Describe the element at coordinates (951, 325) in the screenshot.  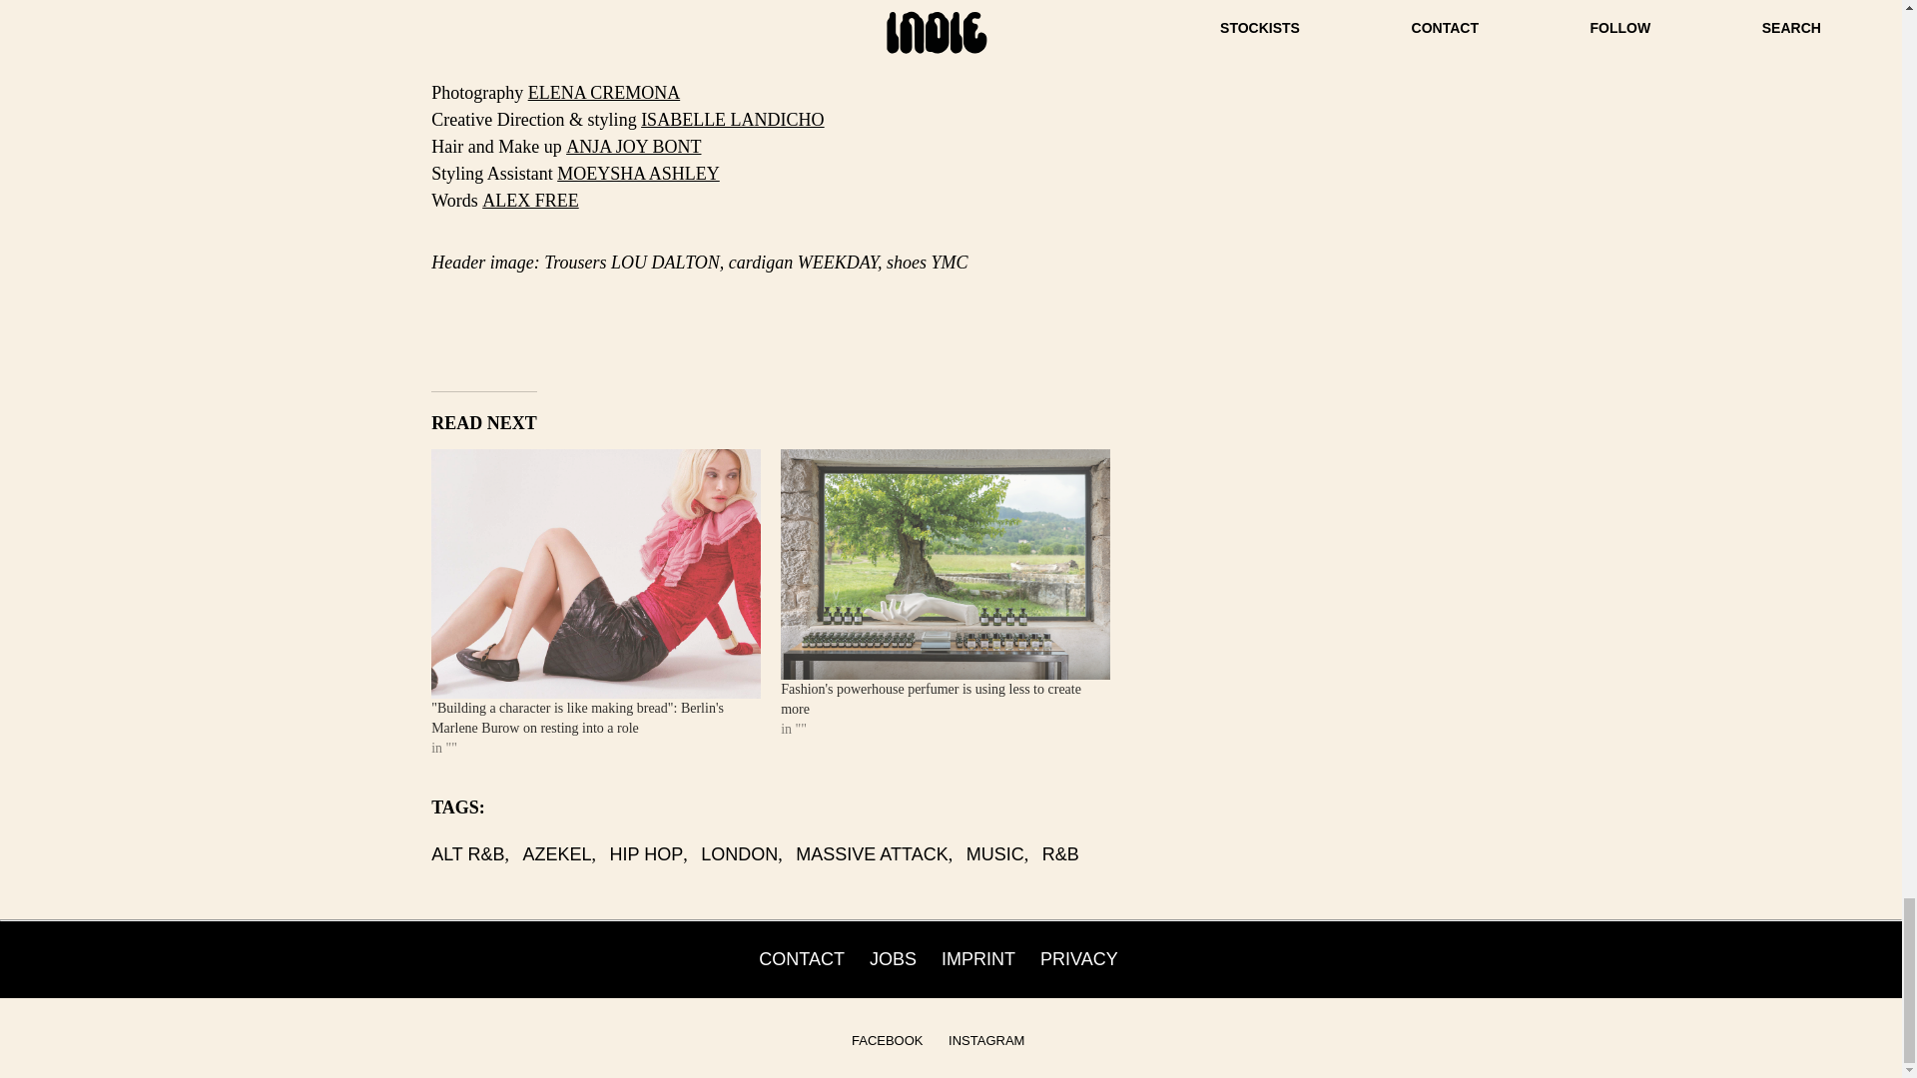
I see `Page 3` at that location.